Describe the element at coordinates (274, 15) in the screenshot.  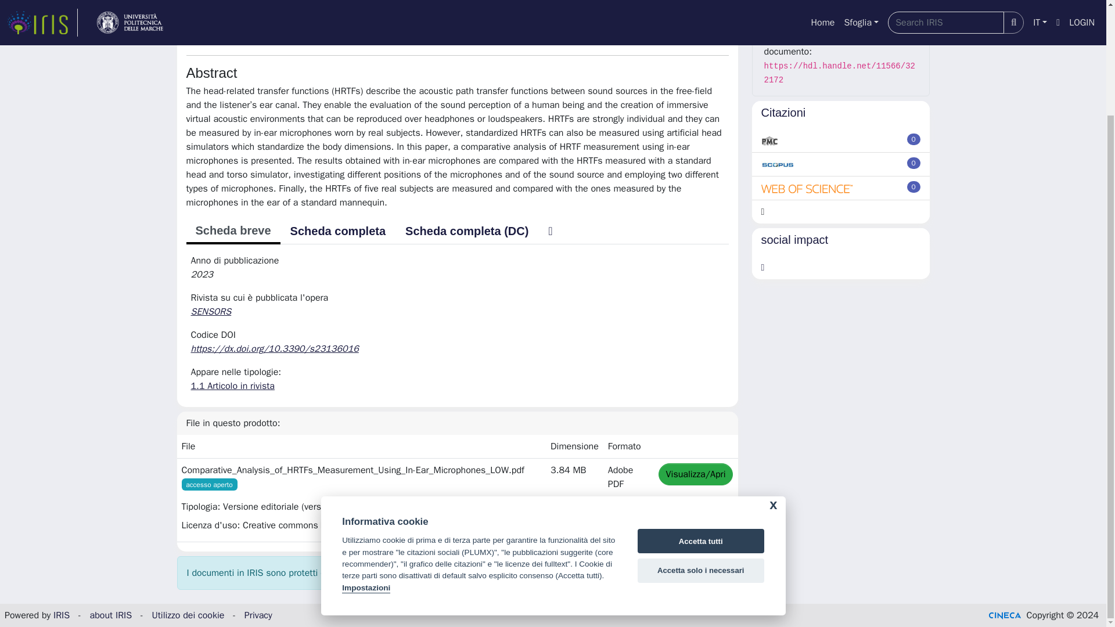
I see `Terenzi A.` at that location.